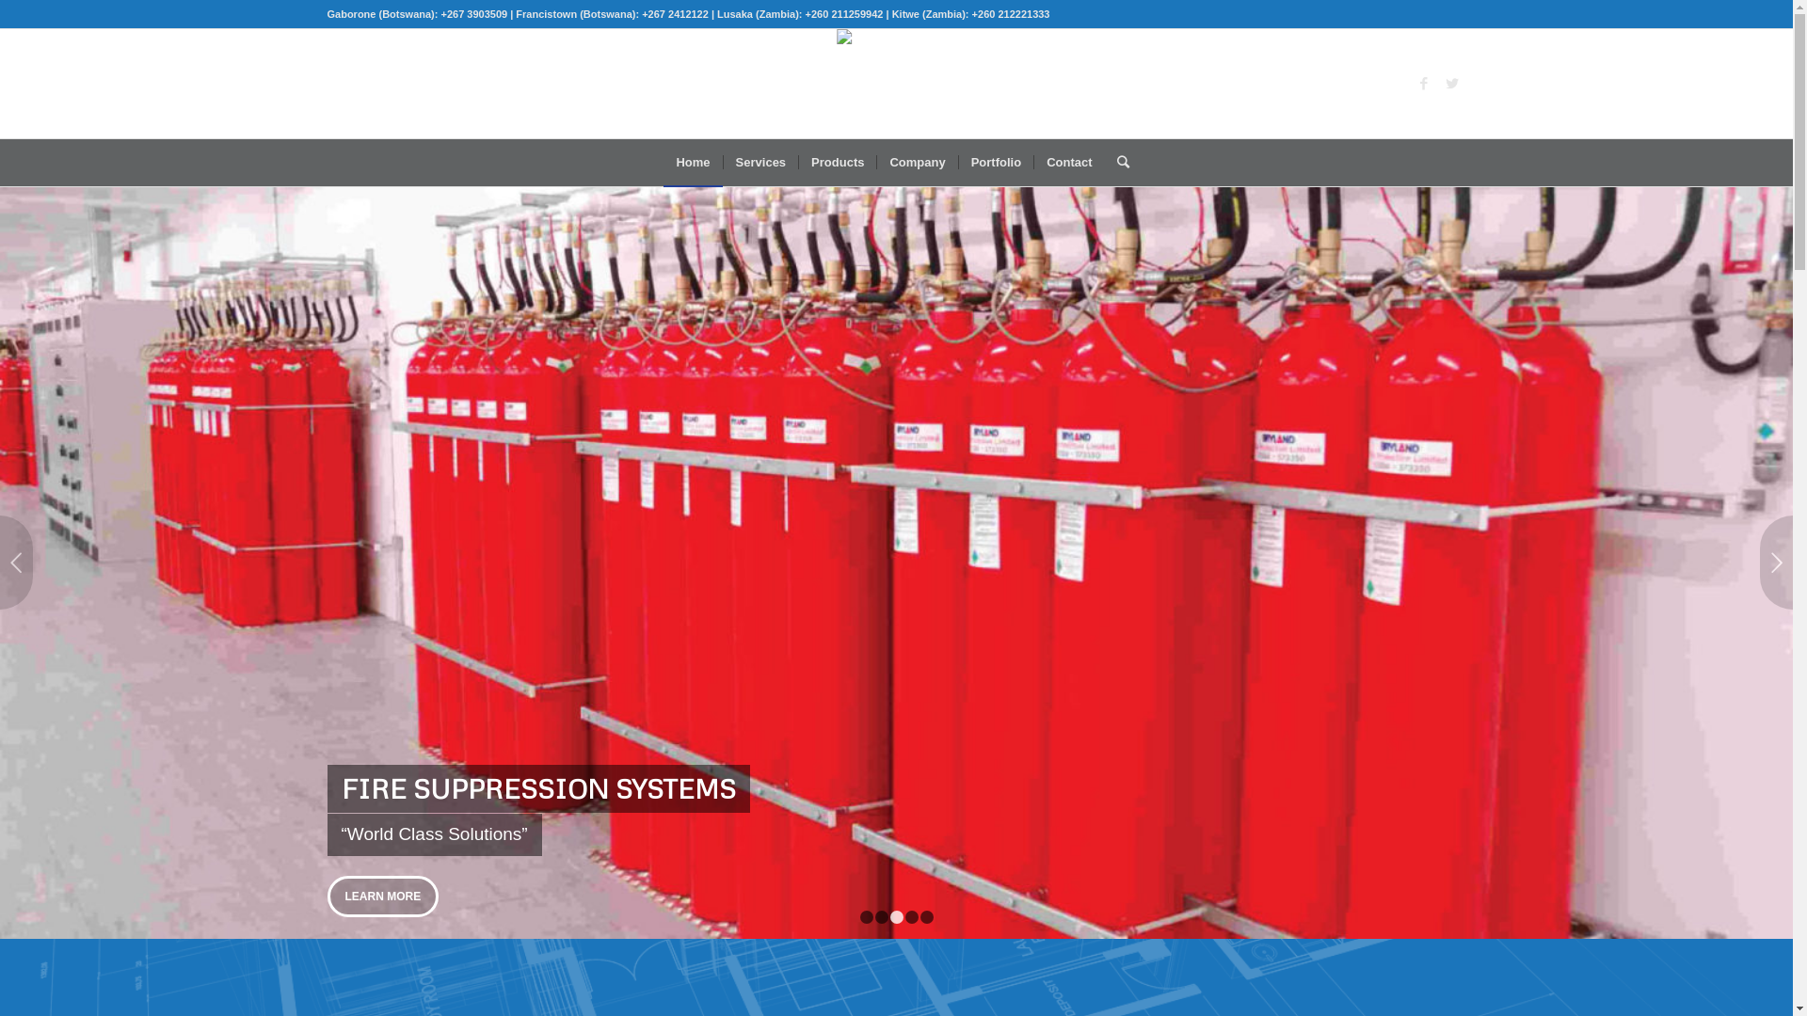 The image size is (1807, 1016). I want to click on Contact, so click(1069, 163).